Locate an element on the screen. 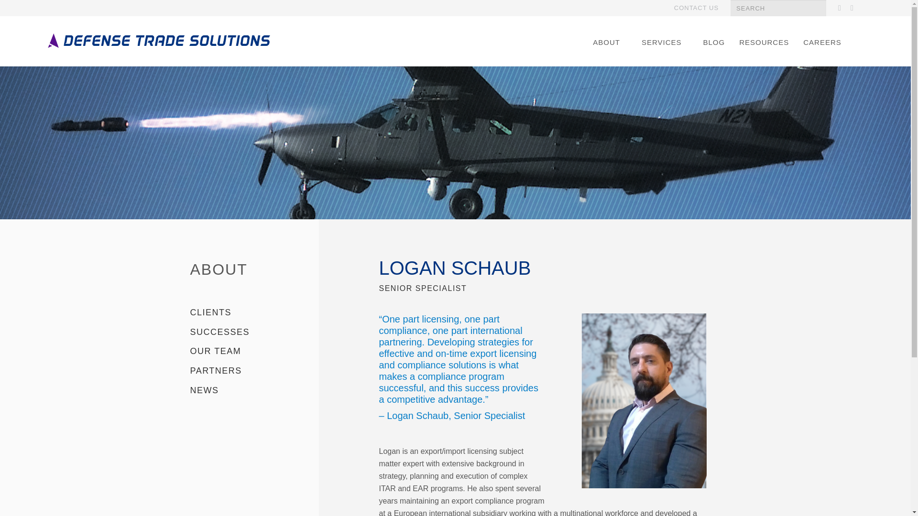 The image size is (918, 516). ABOUT is located at coordinates (219, 269).